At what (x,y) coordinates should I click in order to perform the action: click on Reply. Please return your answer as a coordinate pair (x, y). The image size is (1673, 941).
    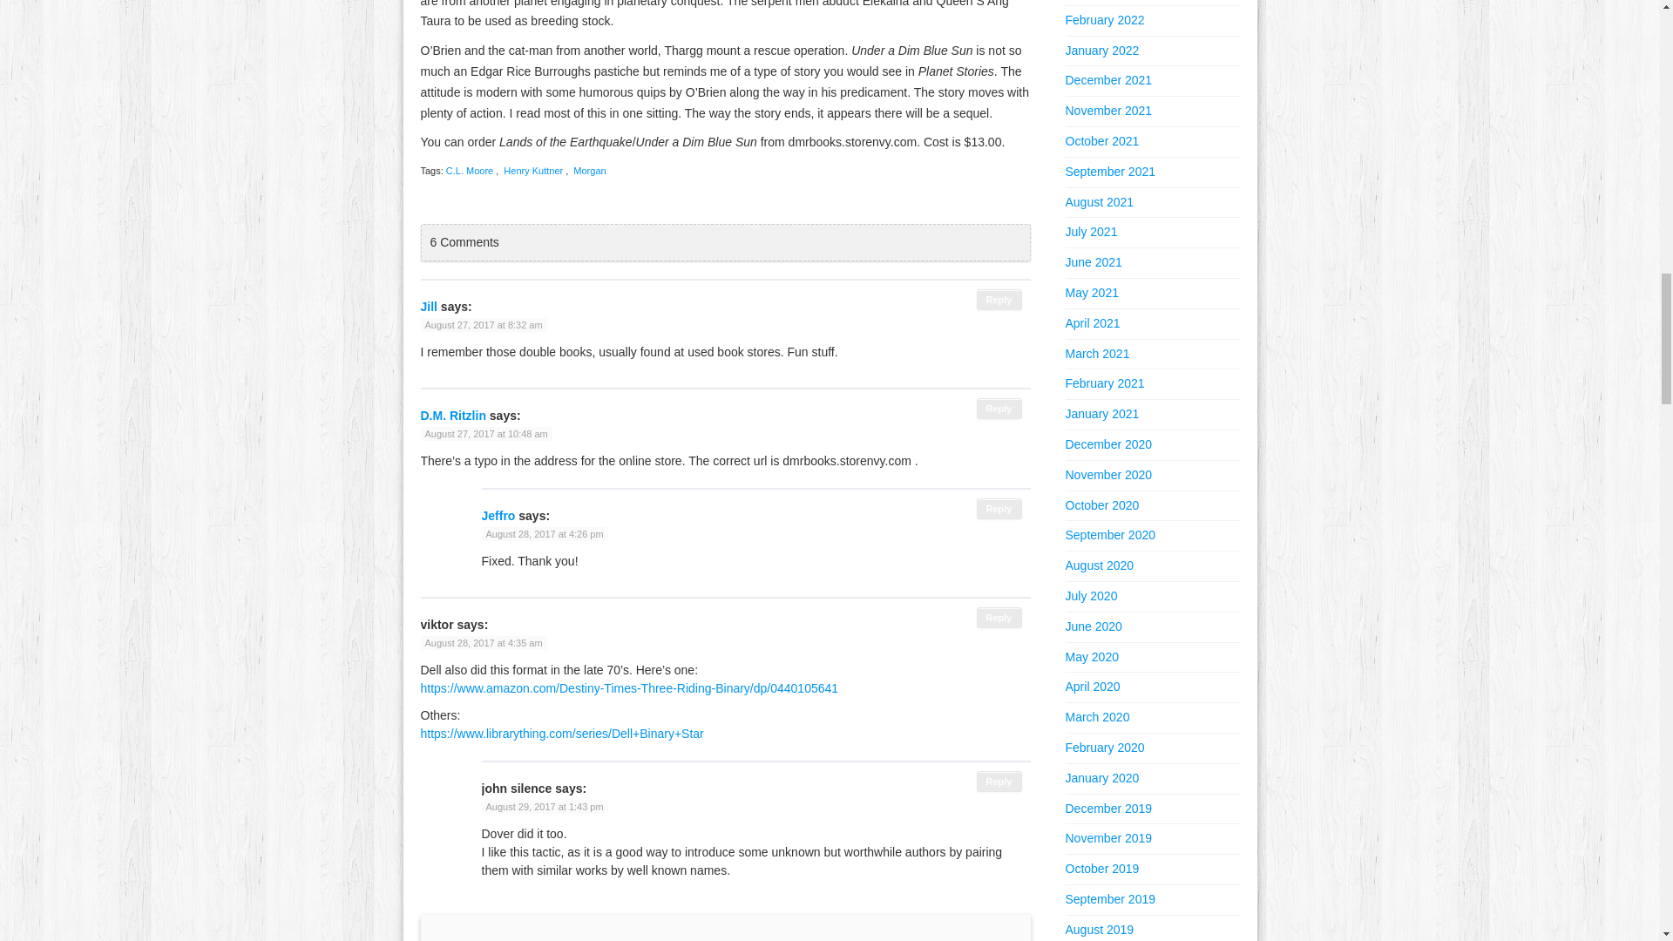
    Looking at the image, I should click on (999, 408).